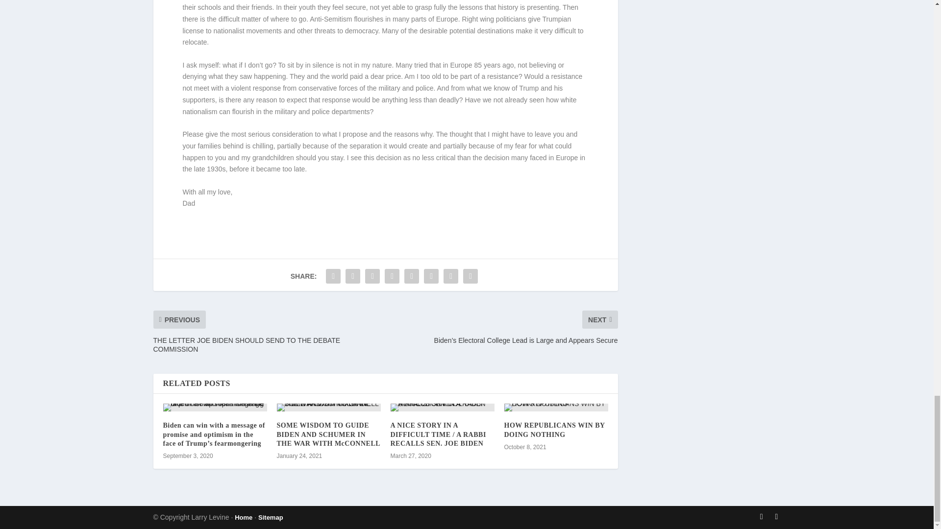 The width and height of the screenshot is (941, 529). Describe the element at coordinates (353, 276) in the screenshot. I see `Share "THE FEARS OF AN AMERICAN FATHER" via Twitter` at that location.